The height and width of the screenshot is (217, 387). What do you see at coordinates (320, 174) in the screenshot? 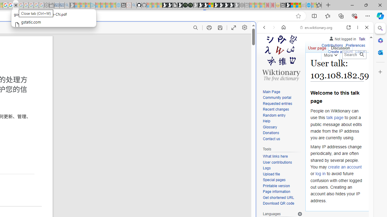
I see `log in` at bounding box center [320, 174].